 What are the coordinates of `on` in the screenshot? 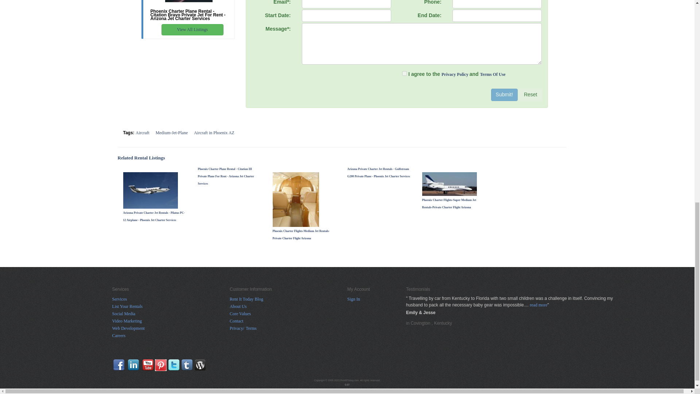 It's located at (404, 74).